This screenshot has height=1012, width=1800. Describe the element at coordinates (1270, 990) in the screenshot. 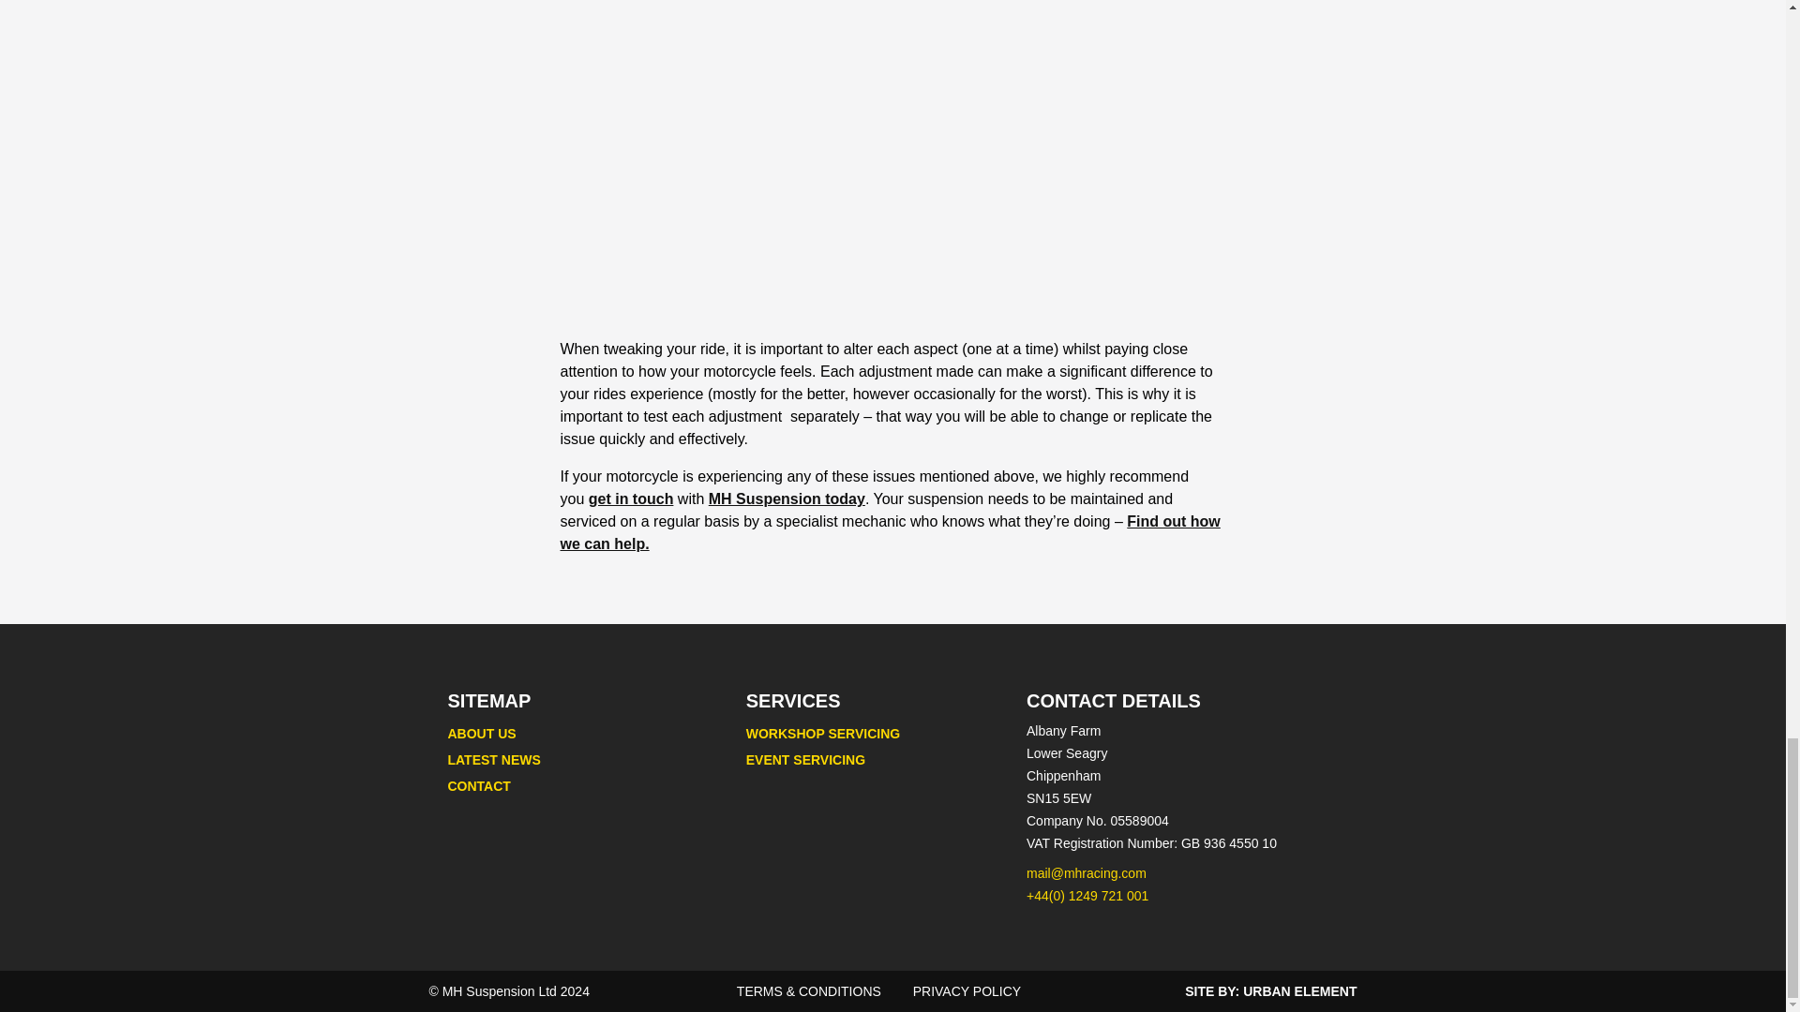

I see `SITE BY: URBAN ELEMENT` at that location.